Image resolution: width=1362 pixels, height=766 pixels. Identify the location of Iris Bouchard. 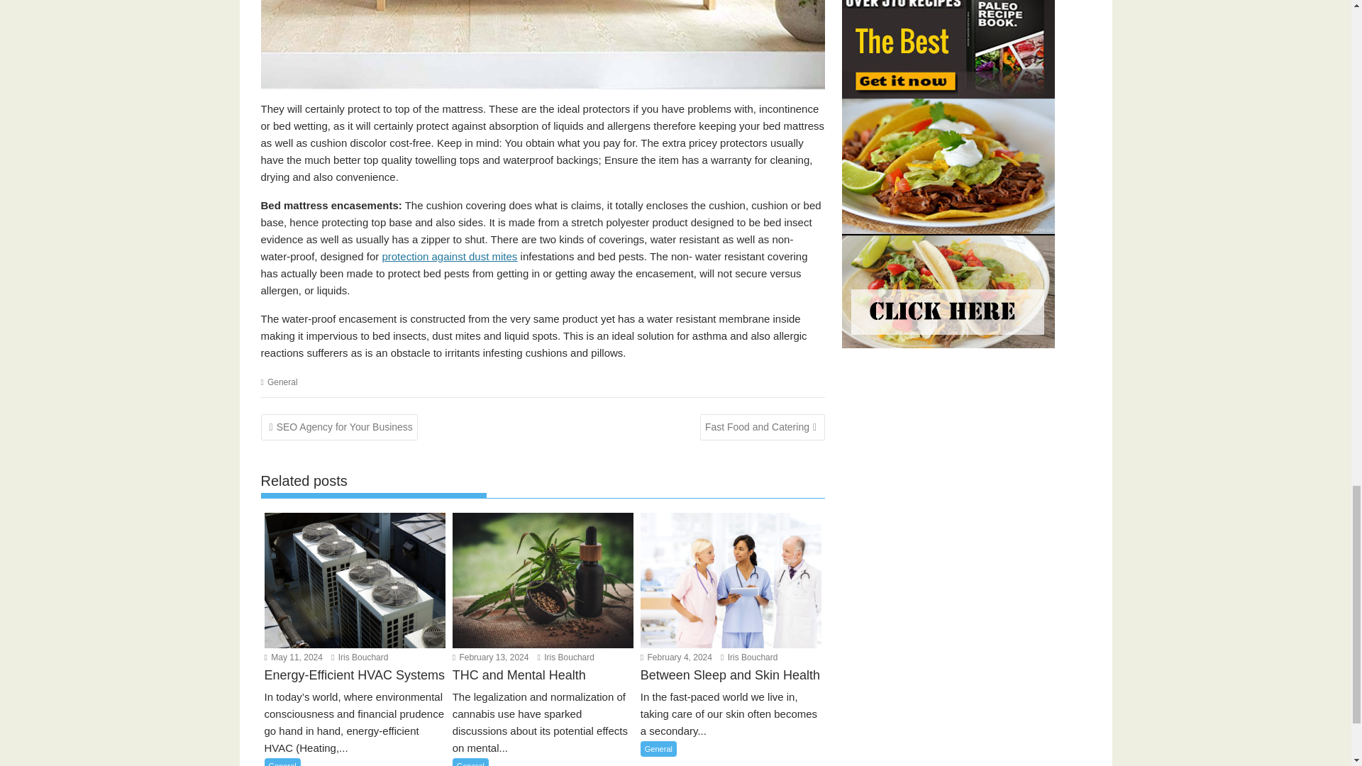
(359, 657).